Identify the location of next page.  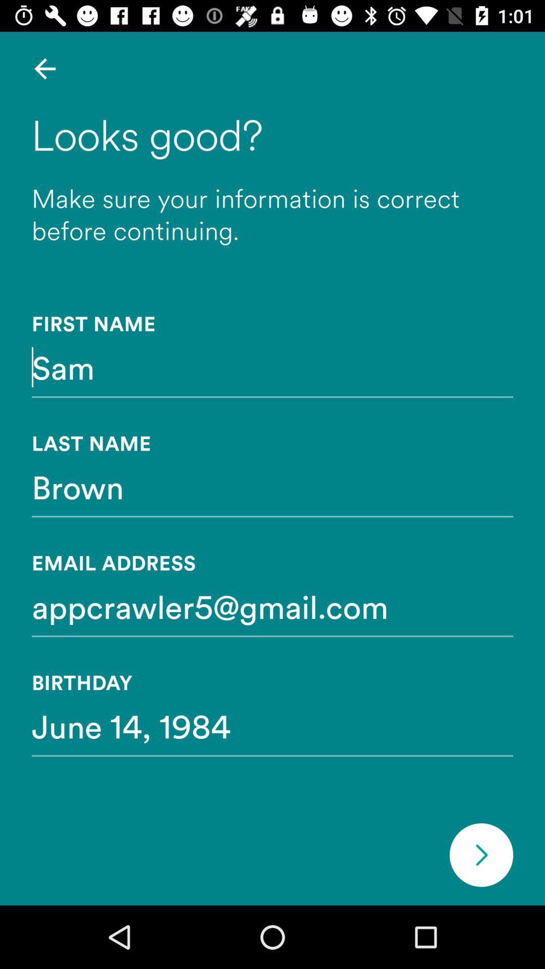
(481, 855).